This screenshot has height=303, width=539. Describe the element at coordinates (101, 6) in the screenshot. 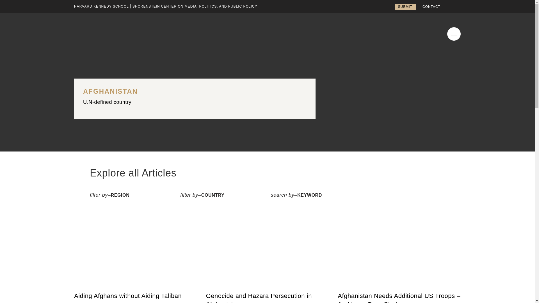

I see `HARVARD KENNEDY SCHOOL` at that location.